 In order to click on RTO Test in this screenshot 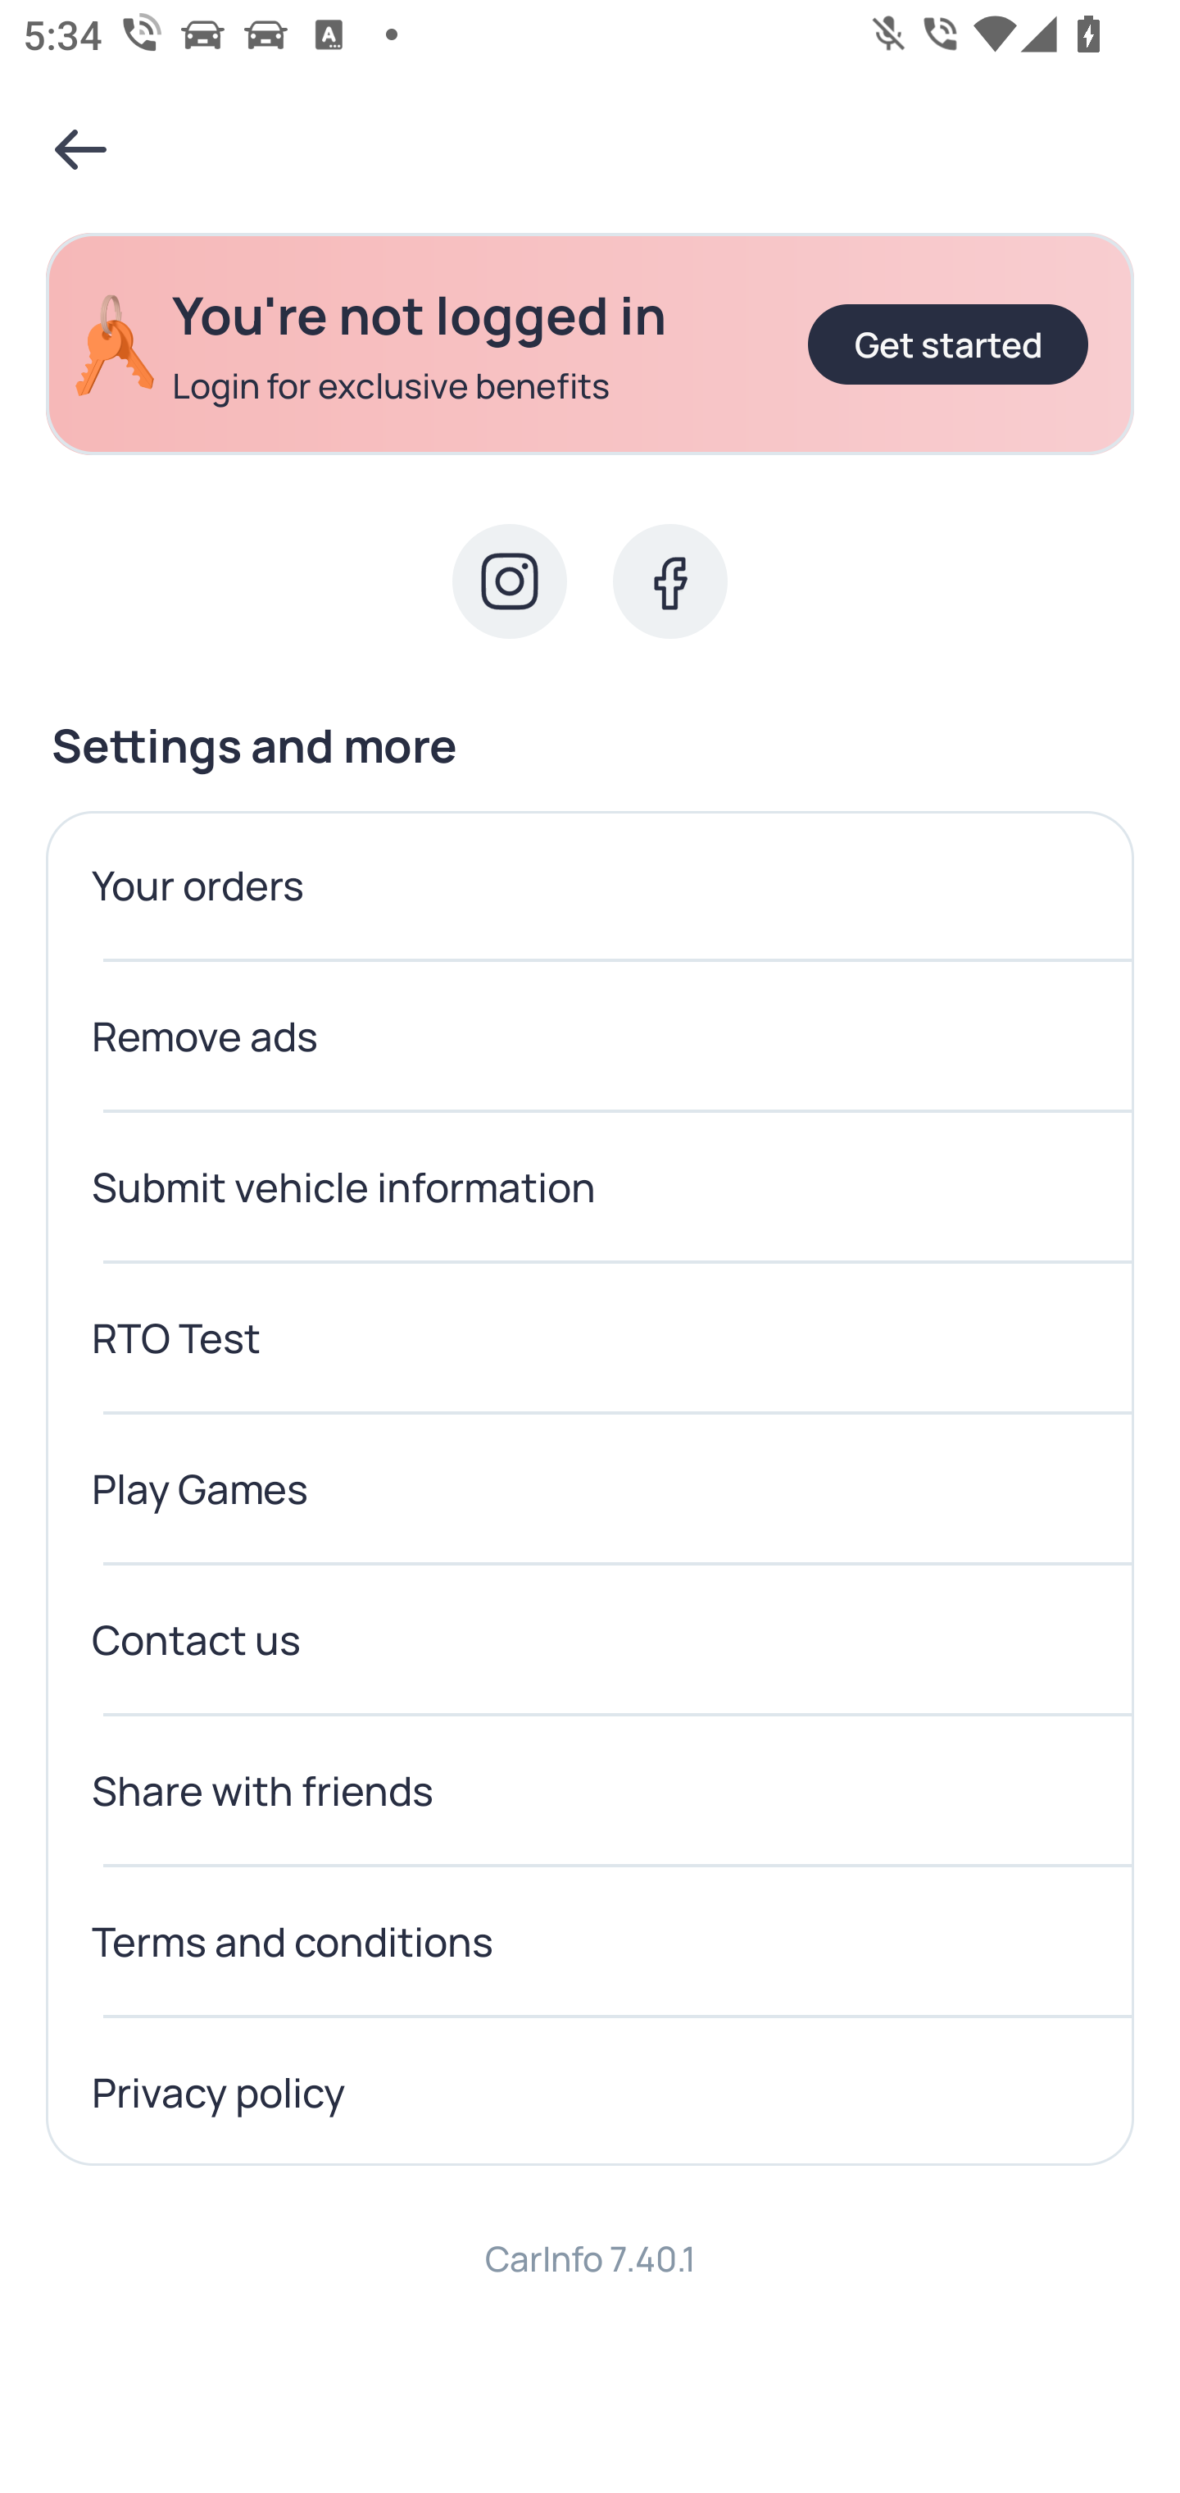, I will do `click(590, 1338)`.